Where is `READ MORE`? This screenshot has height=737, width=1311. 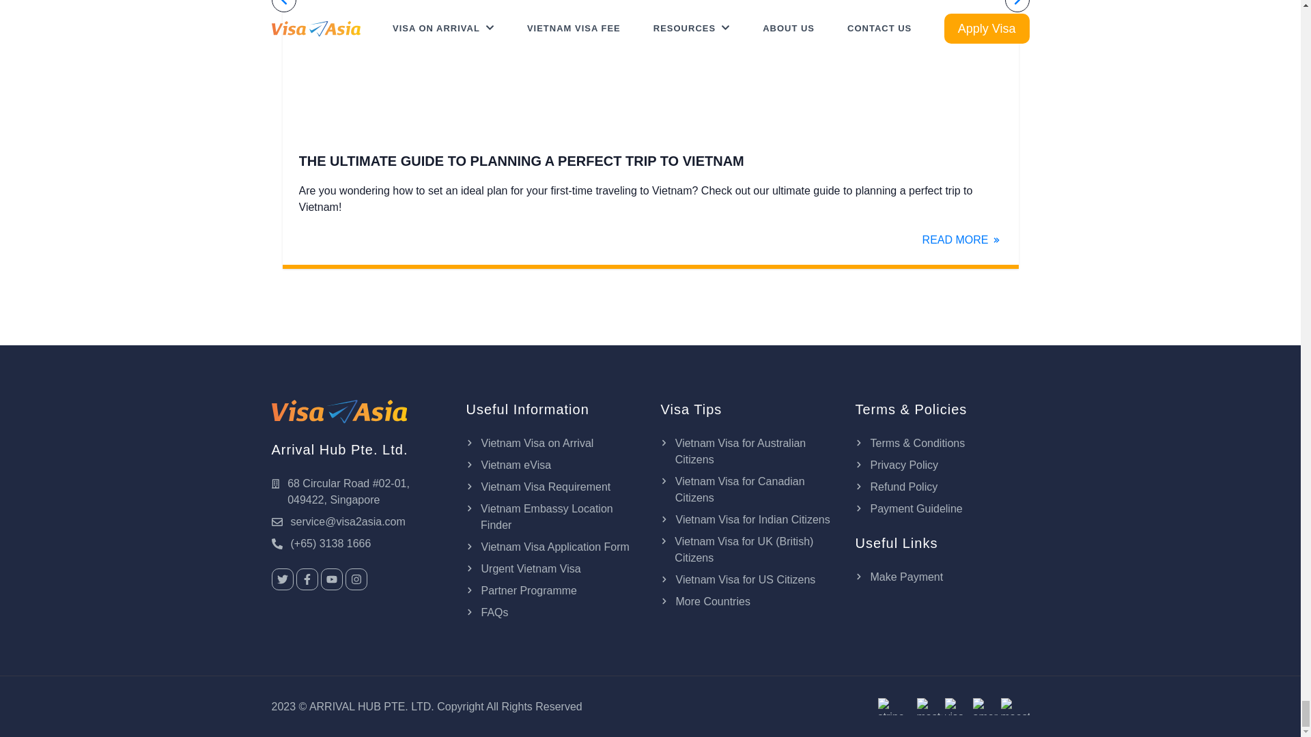 READ MORE is located at coordinates (963, 240).